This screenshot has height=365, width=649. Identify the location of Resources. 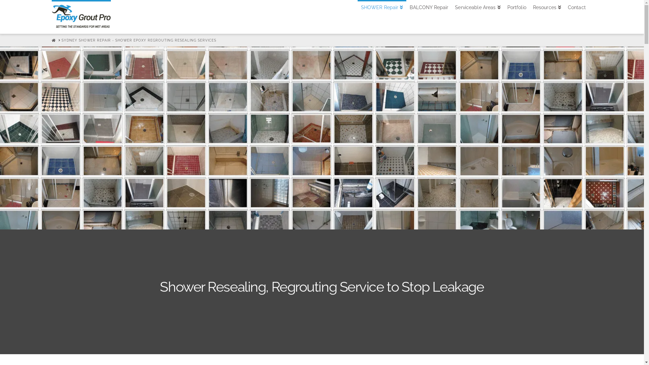
(547, 17).